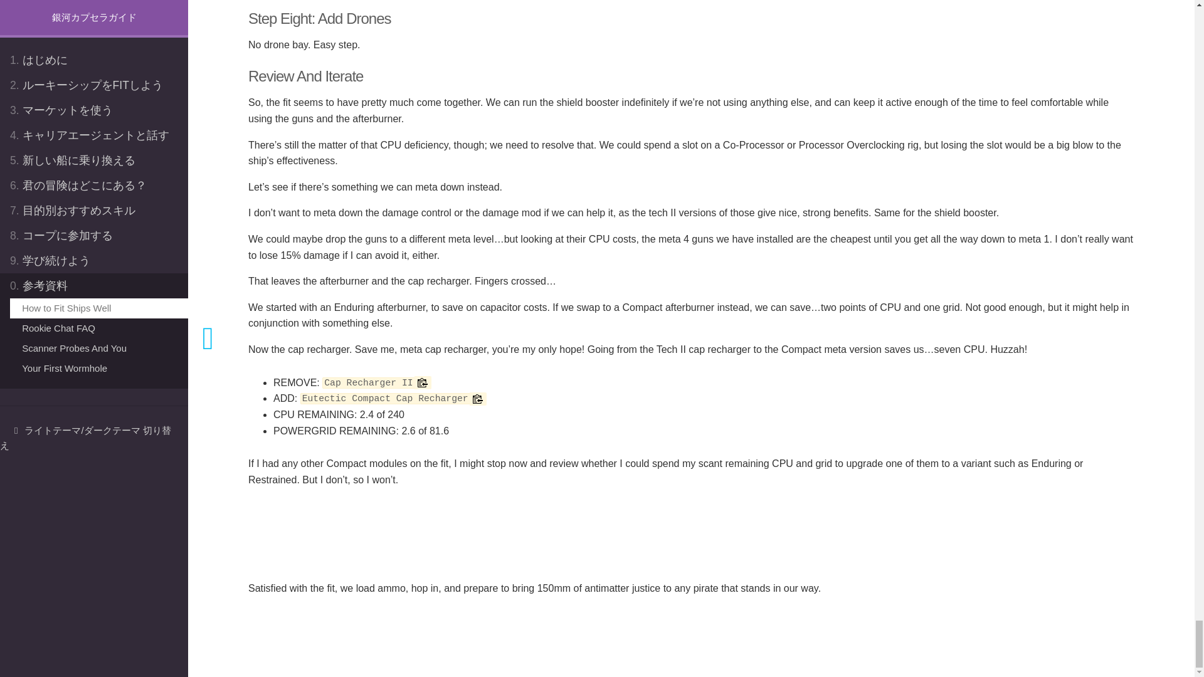 The width and height of the screenshot is (1204, 677). What do you see at coordinates (478, 399) in the screenshot?
I see `Copy to clipboard` at bounding box center [478, 399].